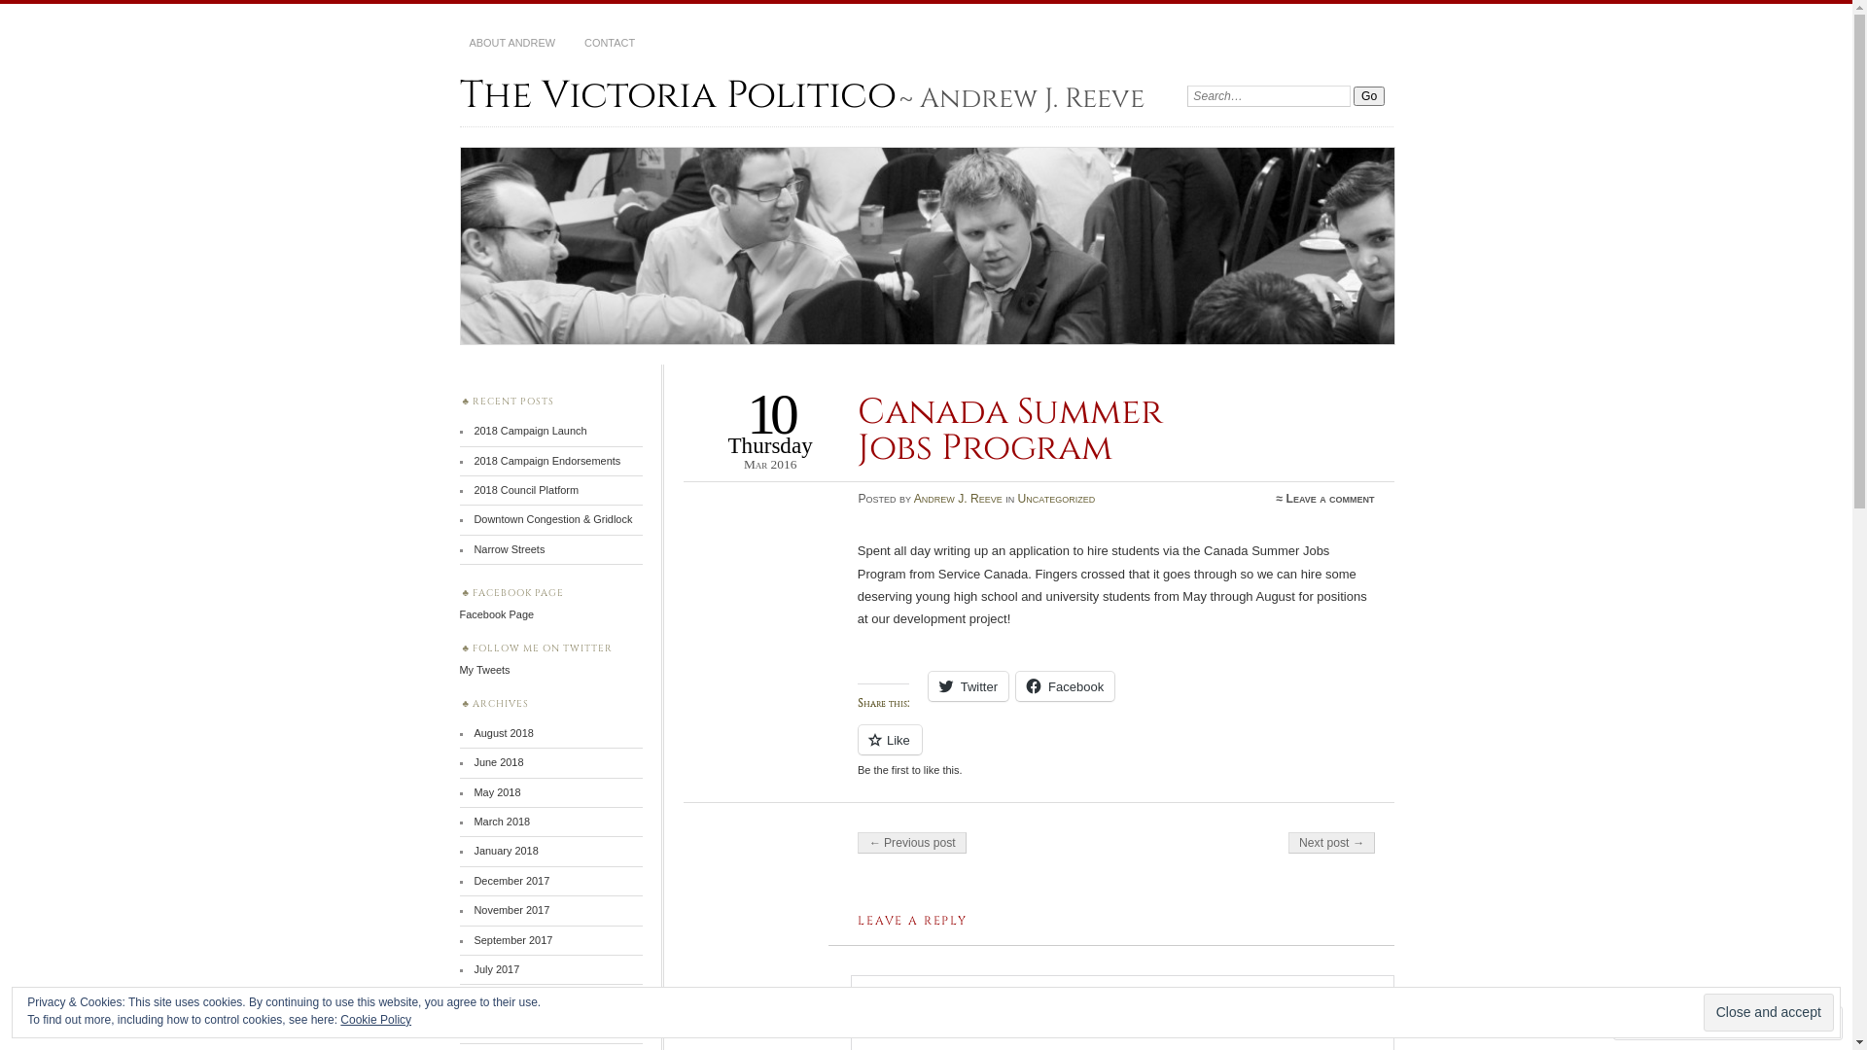 The height and width of the screenshot is (1050, 1867). What do you see at coordinates (484, 670) in the screenshot?
I see `My Tweets` at bounding box center [484, 670].